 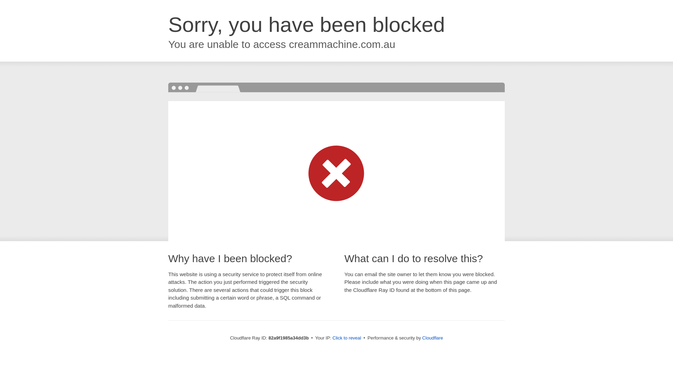 What do you see at coordinates (347, 338) in the screenshot?
I see `Click to reveal` at bounding box center [347, 338].